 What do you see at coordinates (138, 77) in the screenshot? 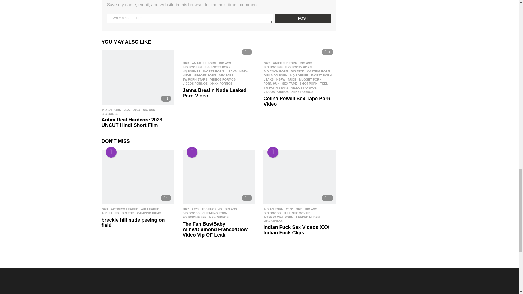
I see `Antim Real Hardcore 2023 UNCUT Hindi Short Film` at bounding box center [138, 77].